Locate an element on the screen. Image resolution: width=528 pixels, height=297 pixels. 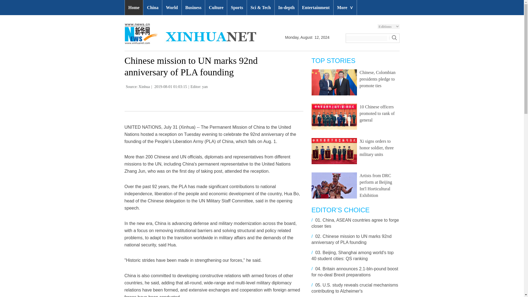
In-depth is located at coordinates (286, 8).